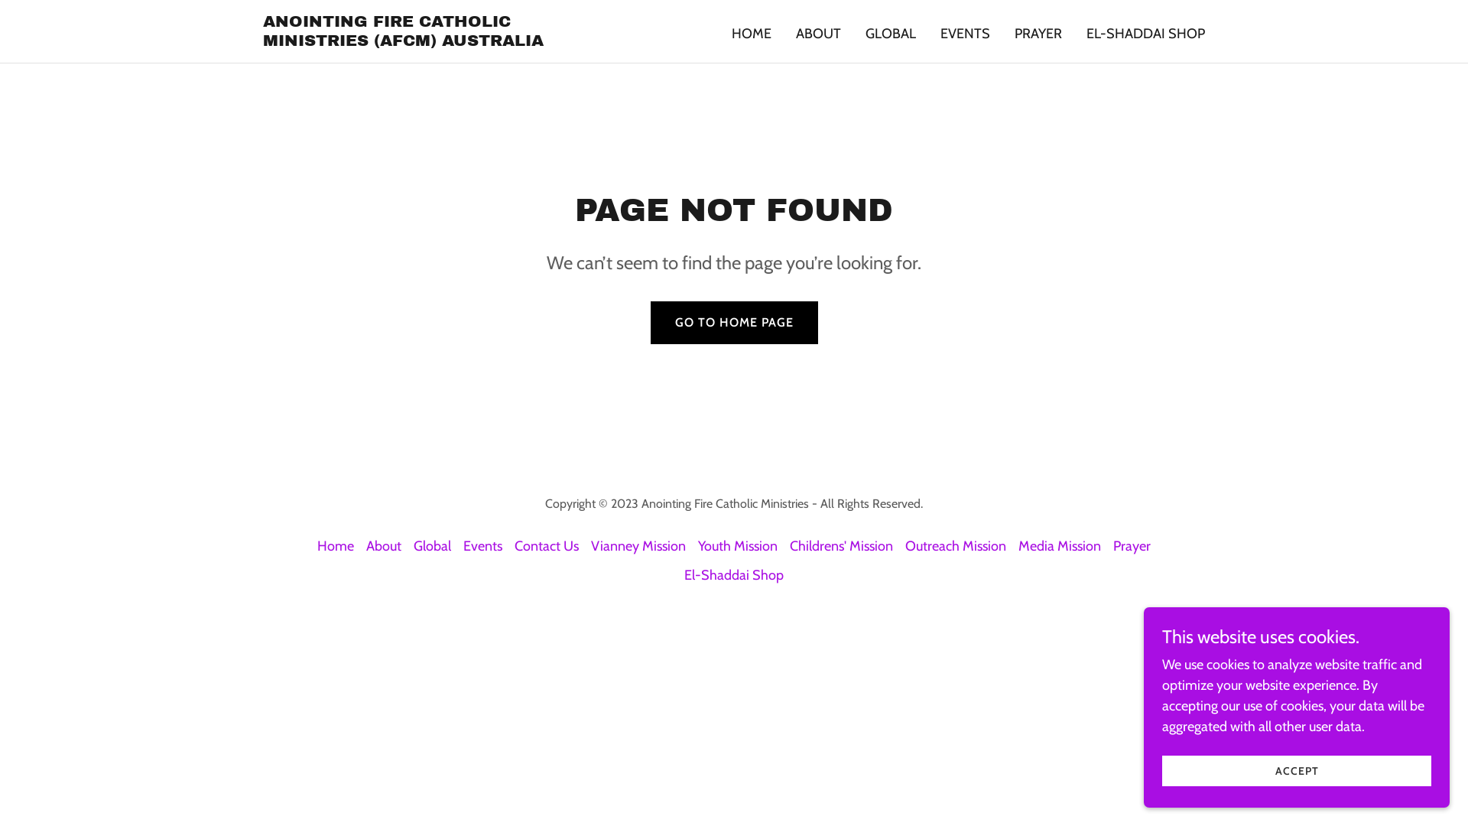 The height and width of the screenshot is (826, 1468). What do you see at coordinates (547, 546) in the screenshot?
I see `Contact Us` at bounding box center [547, 546].